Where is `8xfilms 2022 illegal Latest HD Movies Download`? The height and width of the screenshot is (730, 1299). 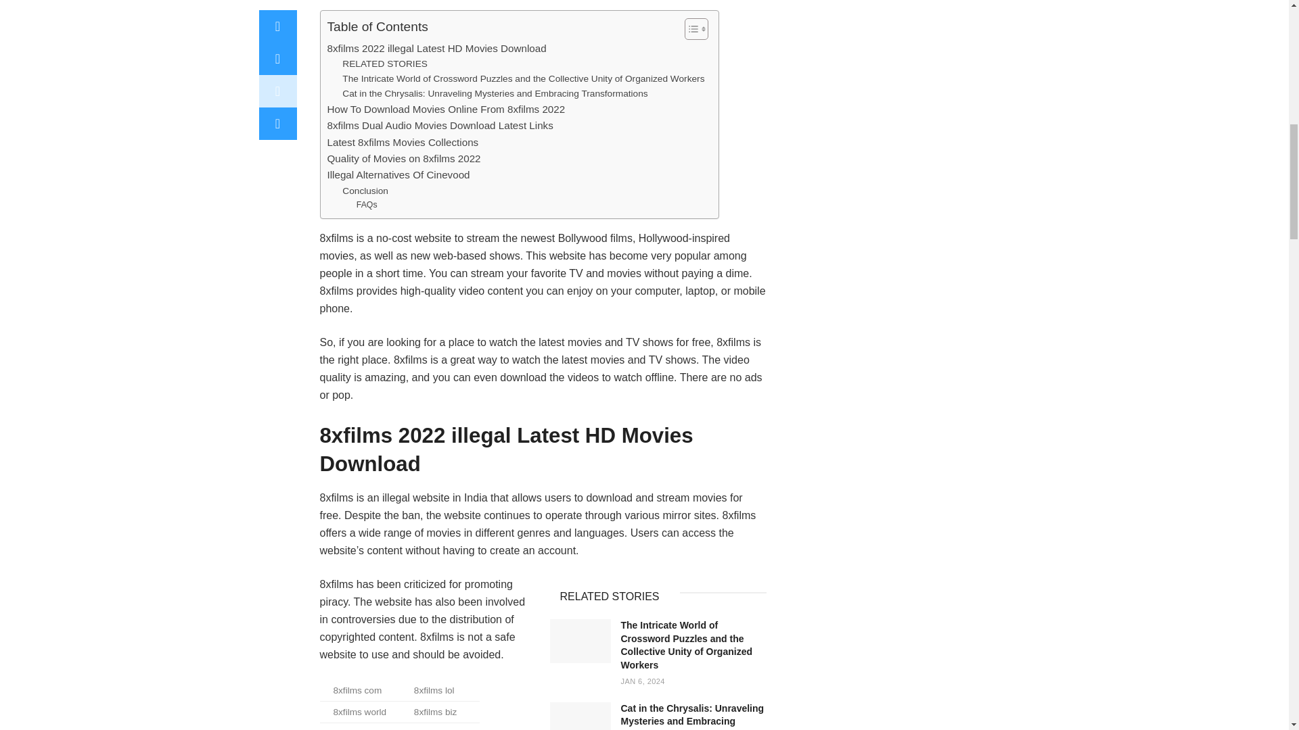 8xfilms 2022 illegal Latest HD Movies Download is located at coordinates (437, 49).